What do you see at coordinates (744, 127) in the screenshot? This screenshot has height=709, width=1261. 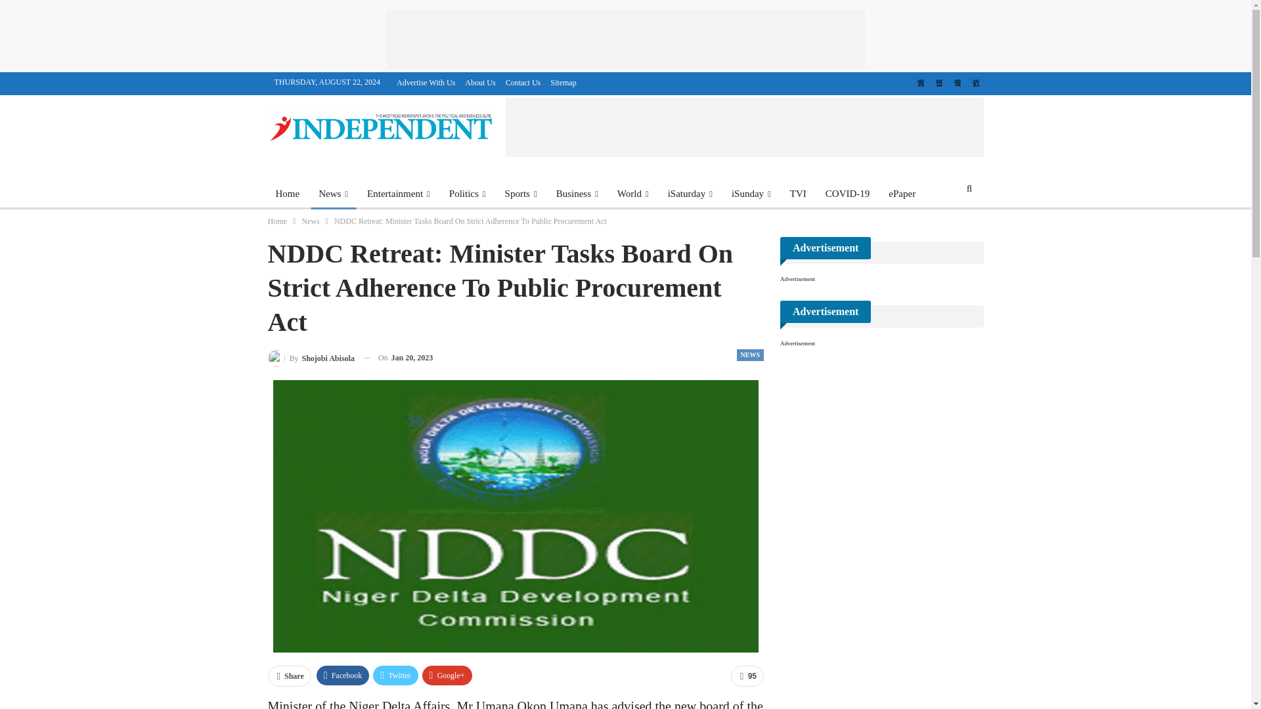 I see `Advertisement` at bounding box center [744, 127].